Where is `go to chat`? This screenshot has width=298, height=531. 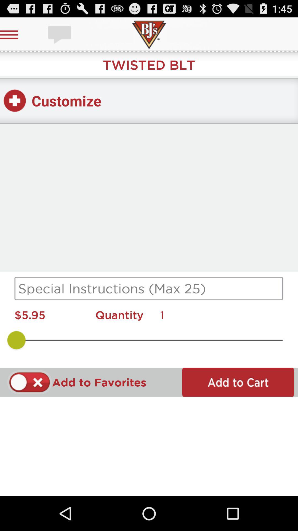
go to chat is located at coordinates (60, 35).